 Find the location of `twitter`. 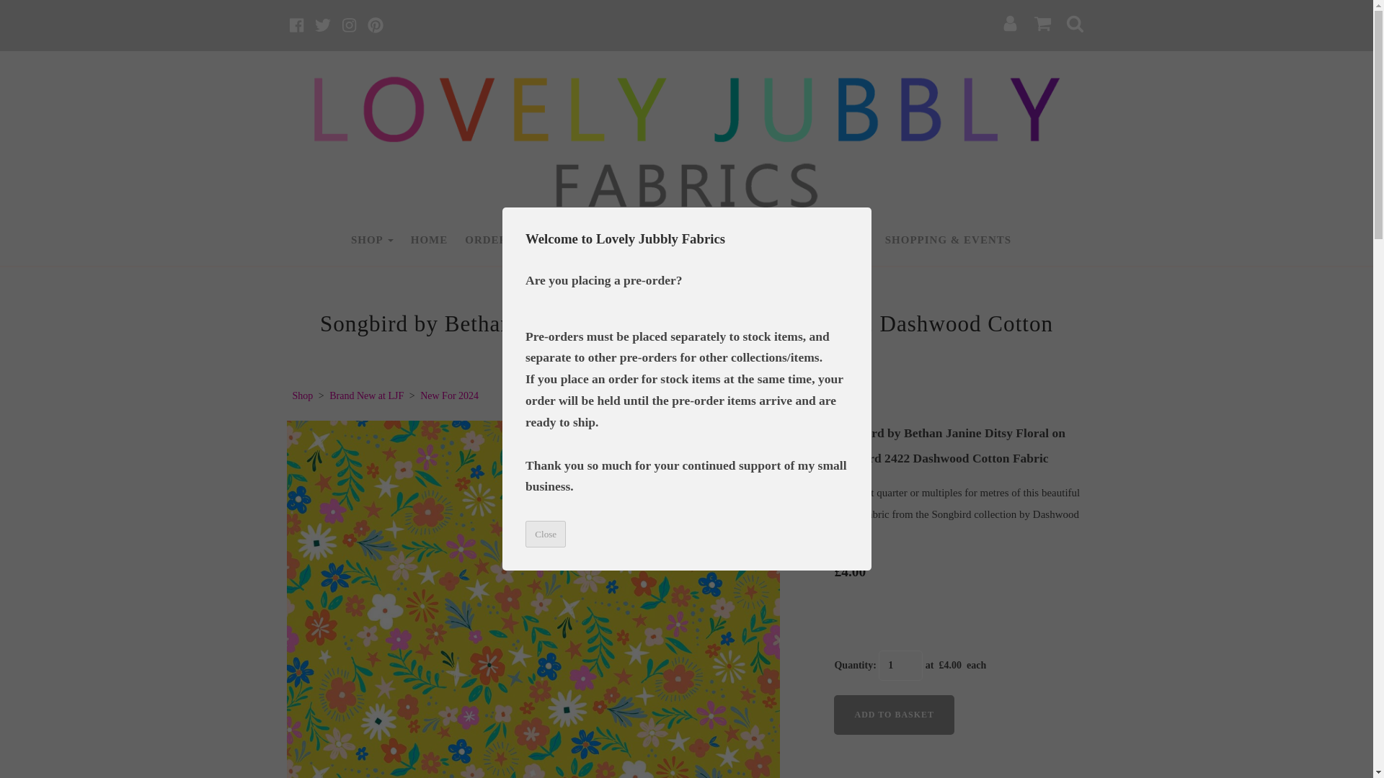

twitter is located at coordinates (323, 24).